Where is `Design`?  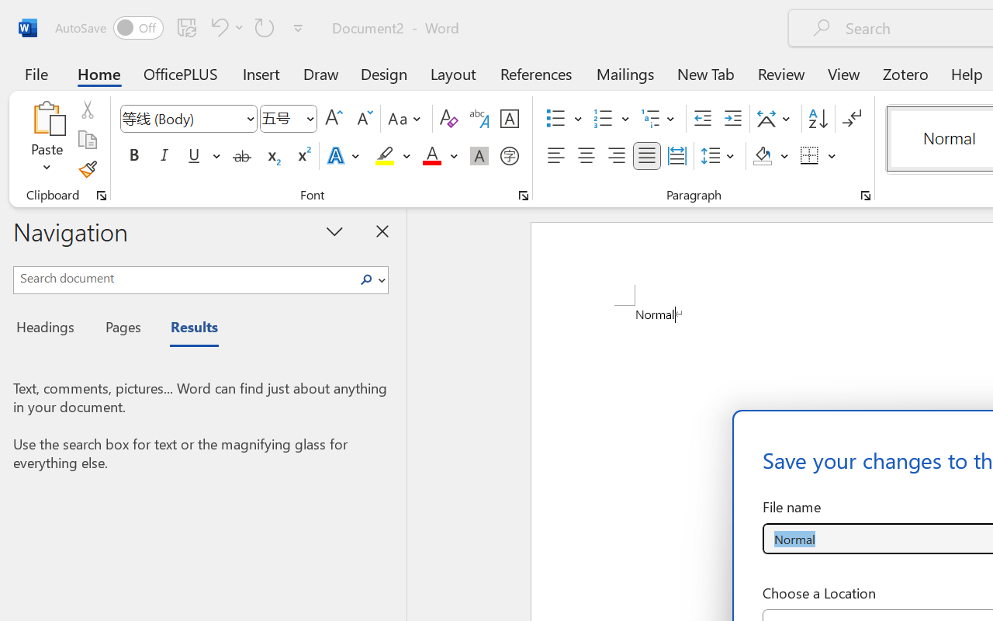 Design is located at coordinates (384, 73).